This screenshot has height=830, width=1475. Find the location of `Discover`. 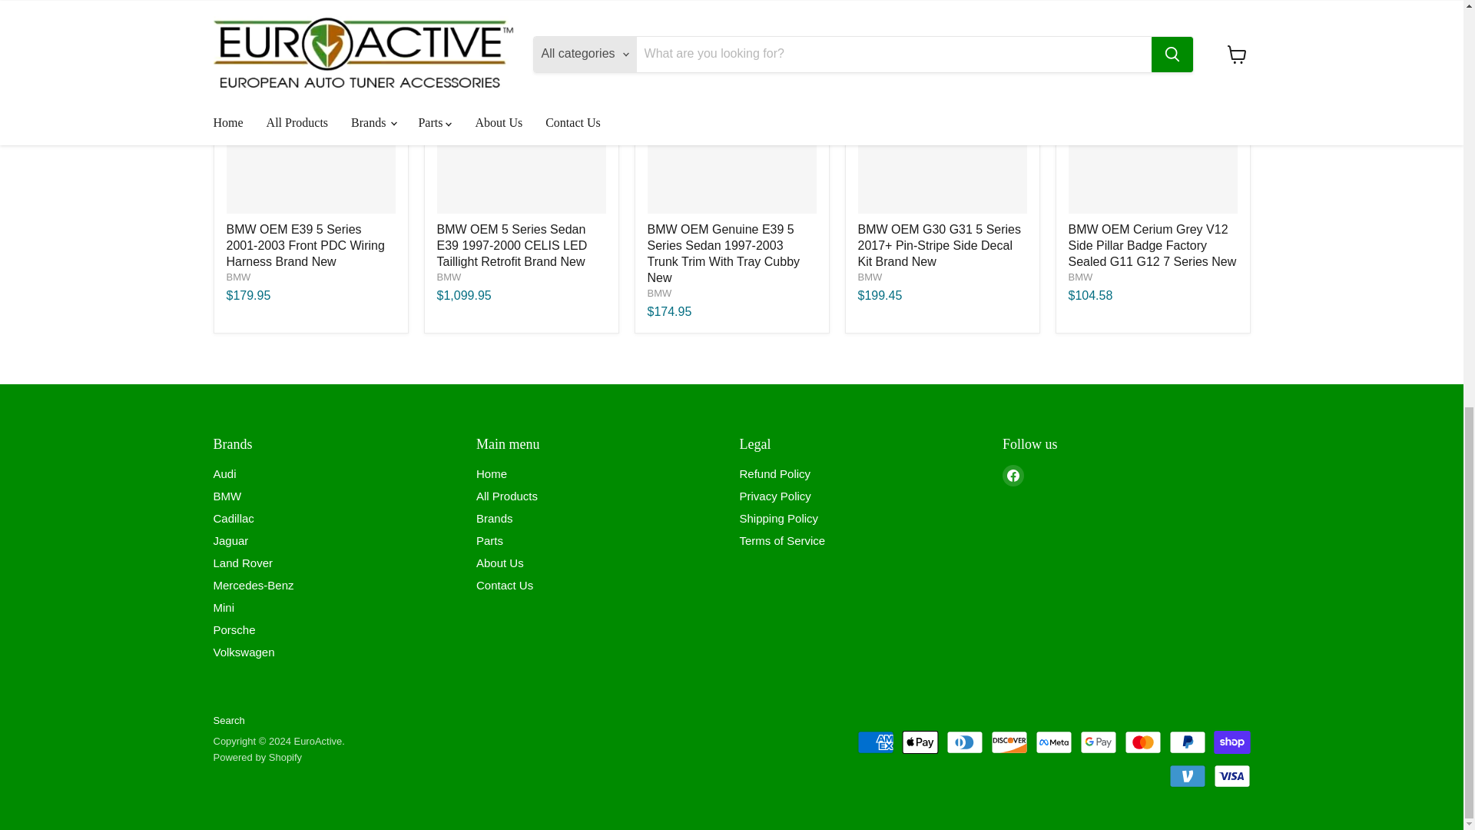

Discover is located at coordinates (1009, 742).